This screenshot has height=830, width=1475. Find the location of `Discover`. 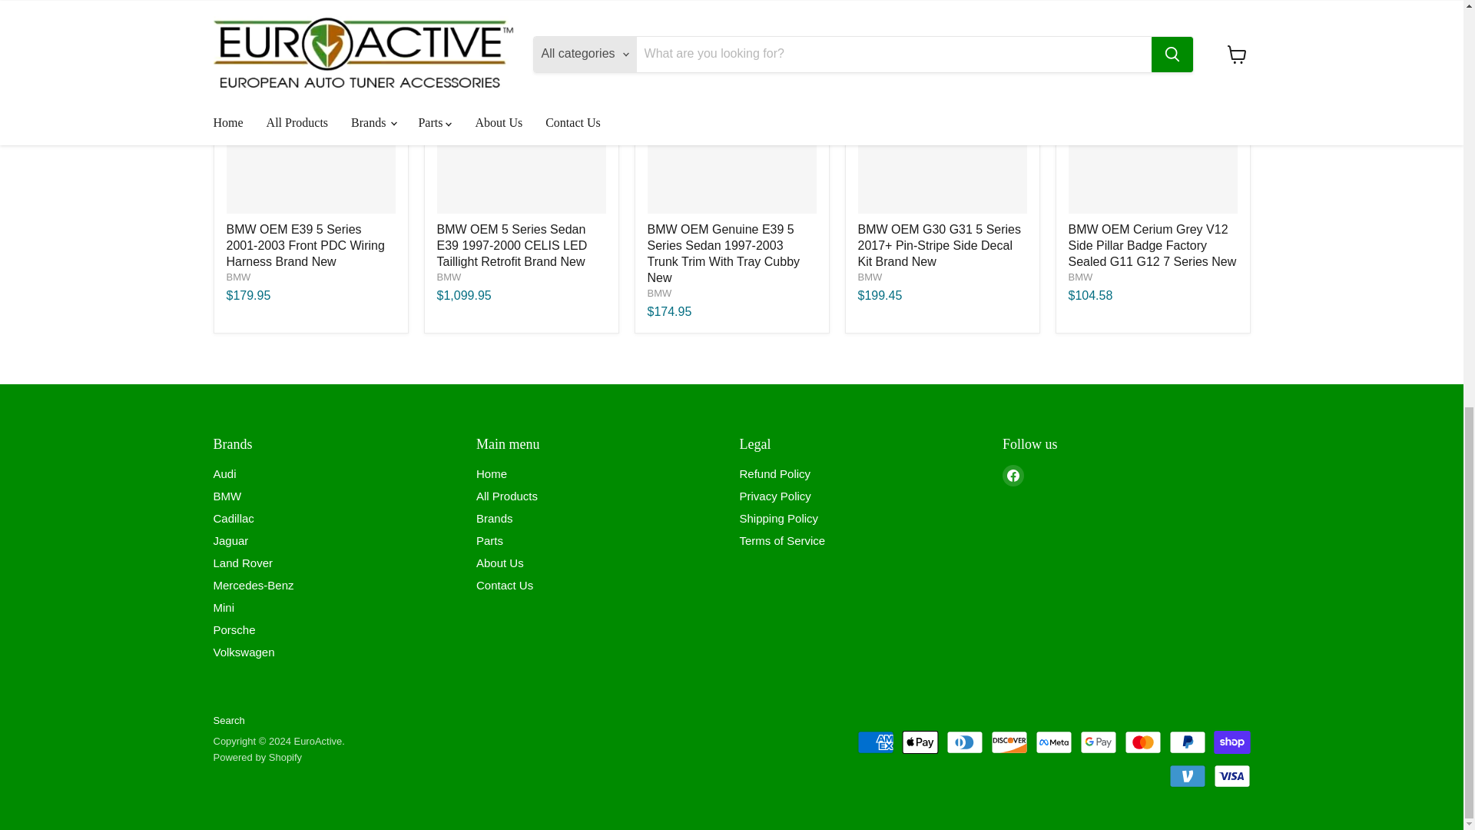

Discover is located at coordinates (1009, 742).